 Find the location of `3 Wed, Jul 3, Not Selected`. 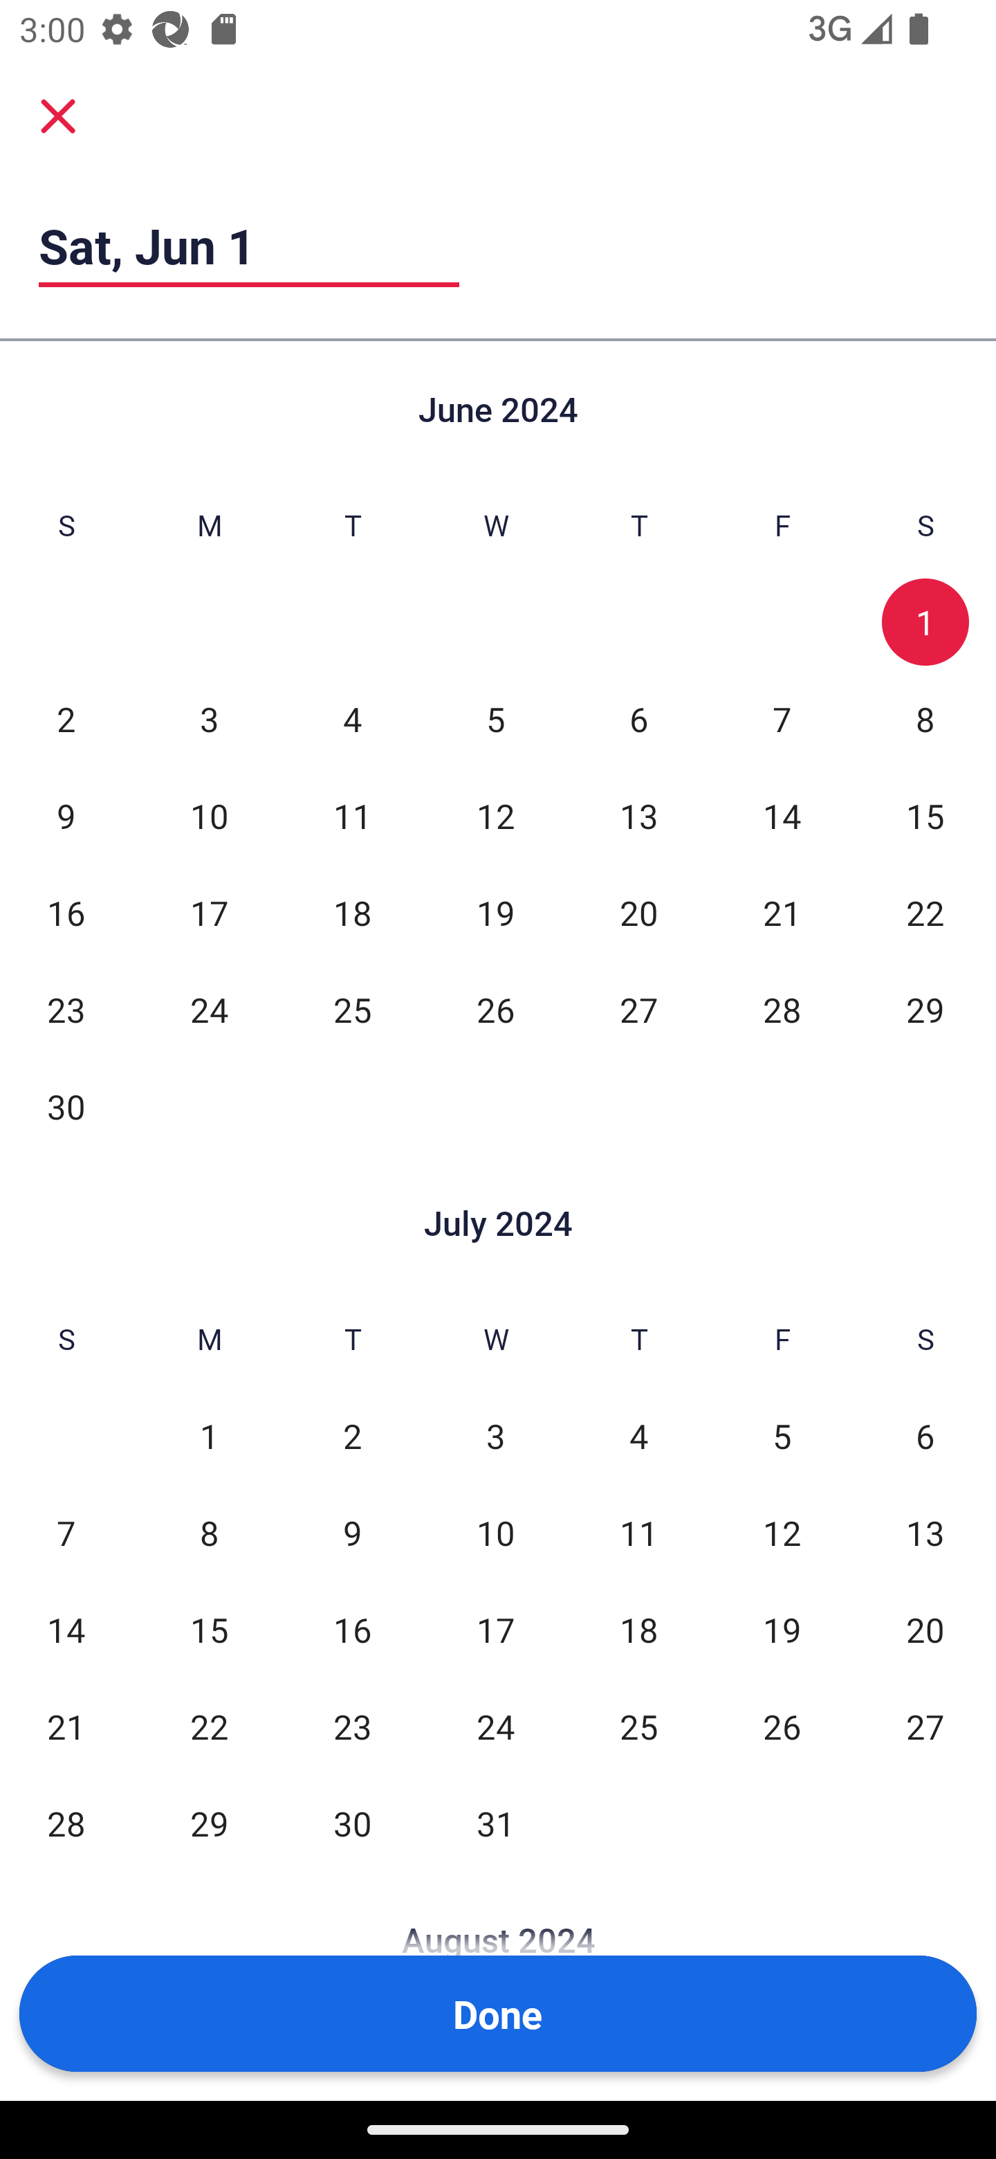

3 Wed, Jul 3, Not Selected is located at coordinates (495, 1437).